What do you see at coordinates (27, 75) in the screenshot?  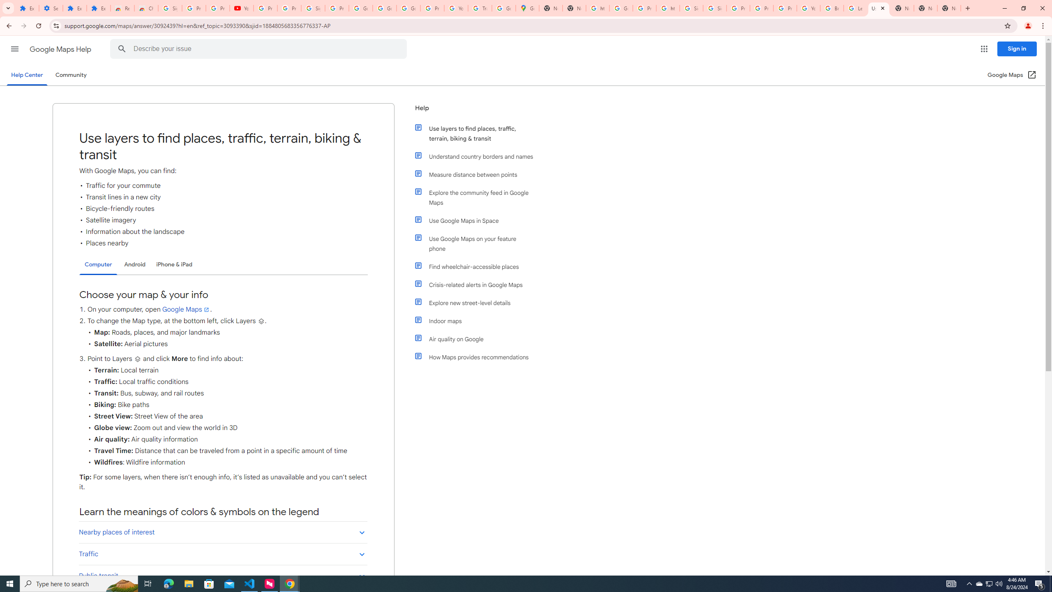 I see `Help Center` at bounding box center [27, 75].